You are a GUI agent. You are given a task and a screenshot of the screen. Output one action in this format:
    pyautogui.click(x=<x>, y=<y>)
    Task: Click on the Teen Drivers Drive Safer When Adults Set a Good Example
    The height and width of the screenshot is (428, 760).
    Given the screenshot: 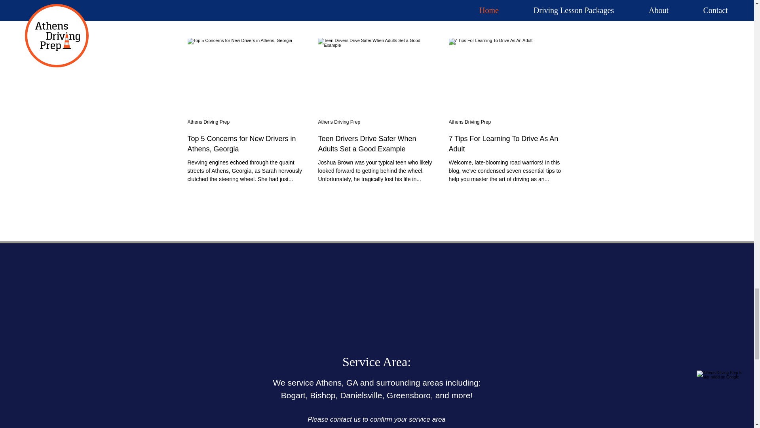 What is the action you would take?
    pyautogui.click(x=377, y=143)
    